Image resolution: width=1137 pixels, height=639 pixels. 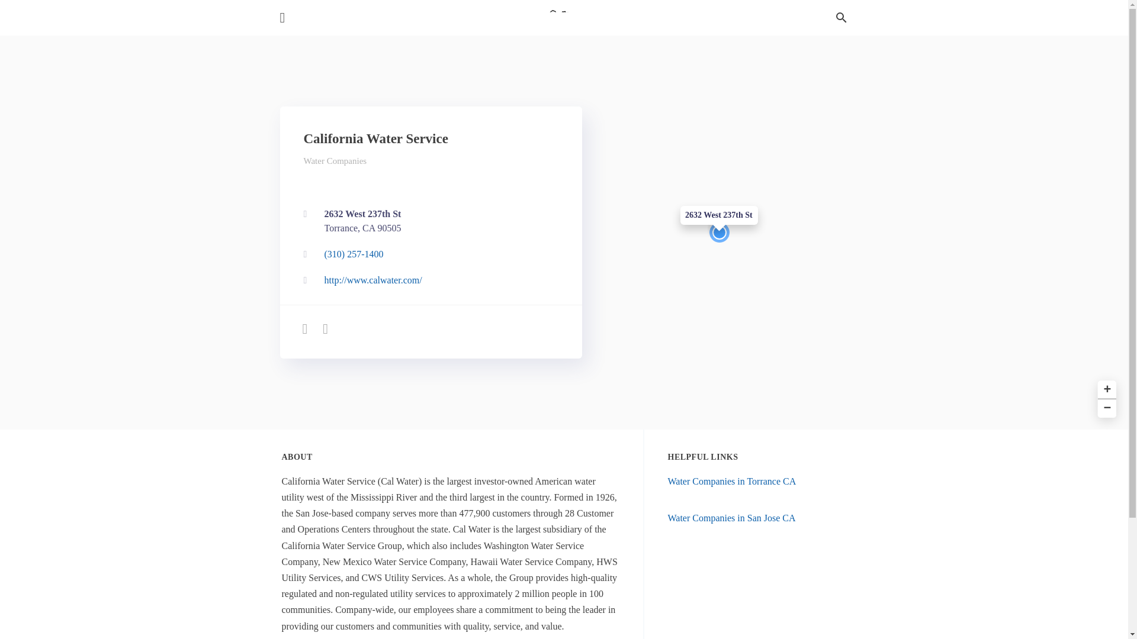 What do you see at coordinates (335, 160) in the screenshot?
I see `Get directions` at bounding box center [335, 160].